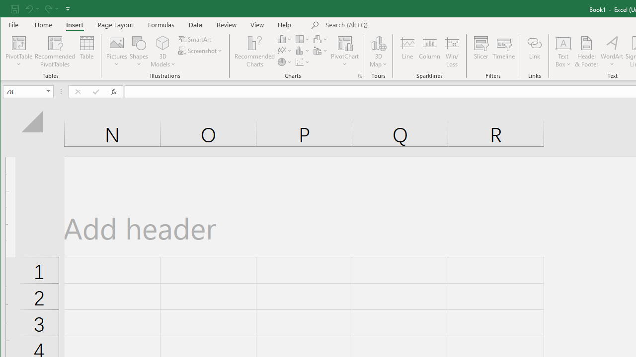 This screenshot has height=357, width=636. Describe the element at coordinates (163, 43) in the screenshot. I see `3D Models` at that location.